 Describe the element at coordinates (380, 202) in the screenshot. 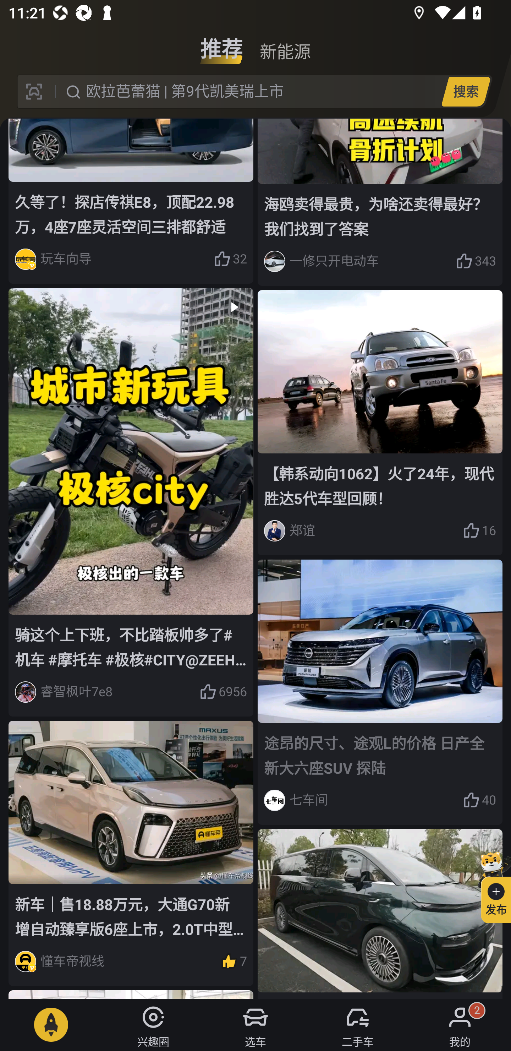

I see `海鸥卖得最贵，为啥还卖得最好？我们找到了答案 一修只开电动车 343` at that location.